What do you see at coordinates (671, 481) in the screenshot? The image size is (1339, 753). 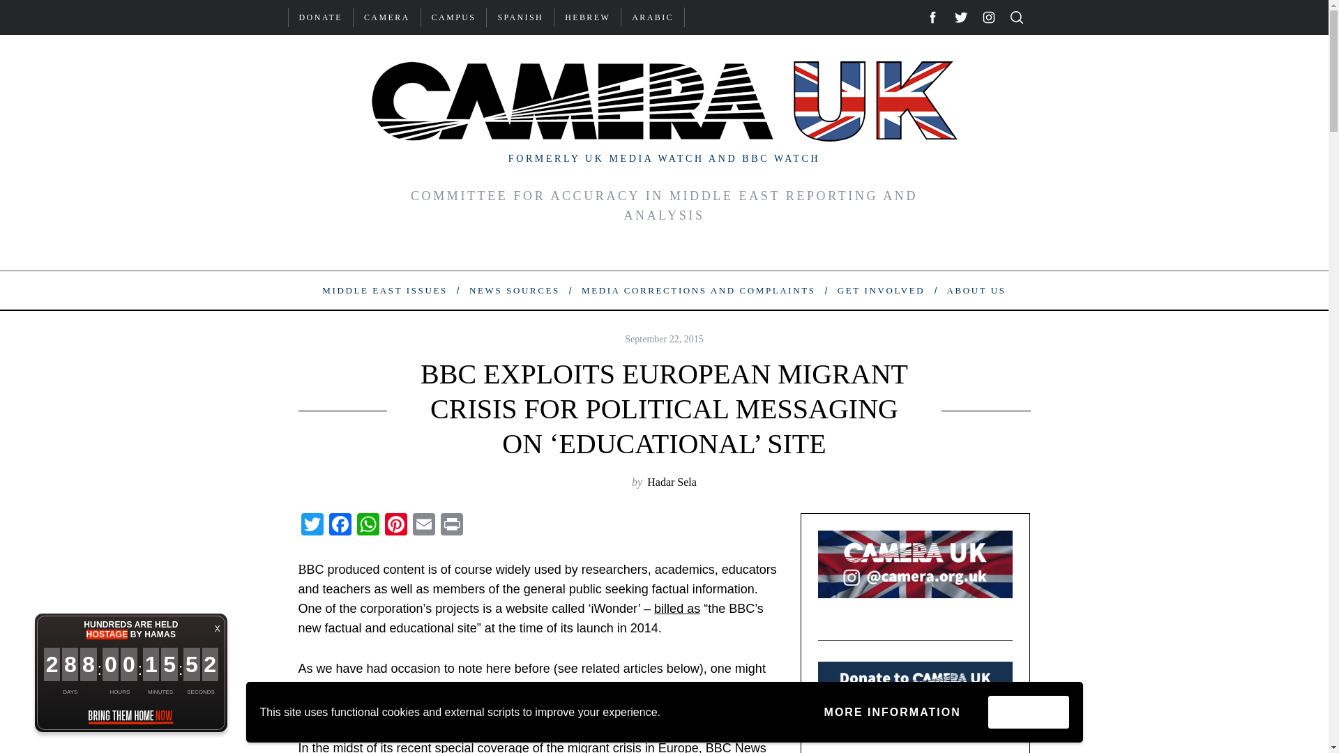 I see `Hadar Sela` at bounding box center [671, 481].